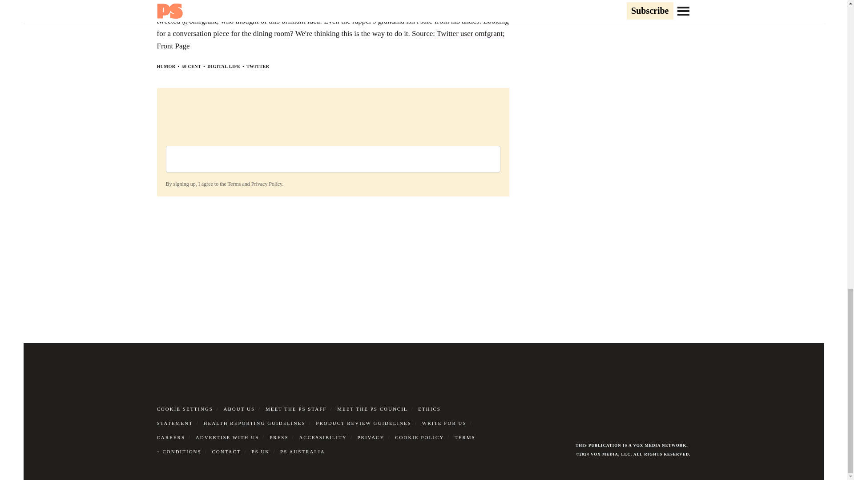  Describe the element at coordinates (371, 437) in the screenshot. I see `PRIVACY` at that location.